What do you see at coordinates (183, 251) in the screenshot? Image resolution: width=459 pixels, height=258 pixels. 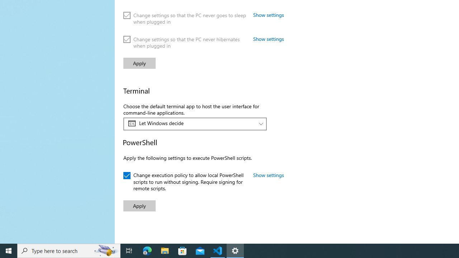 I see `Microsoft Store` at bounding box center [183, 251].